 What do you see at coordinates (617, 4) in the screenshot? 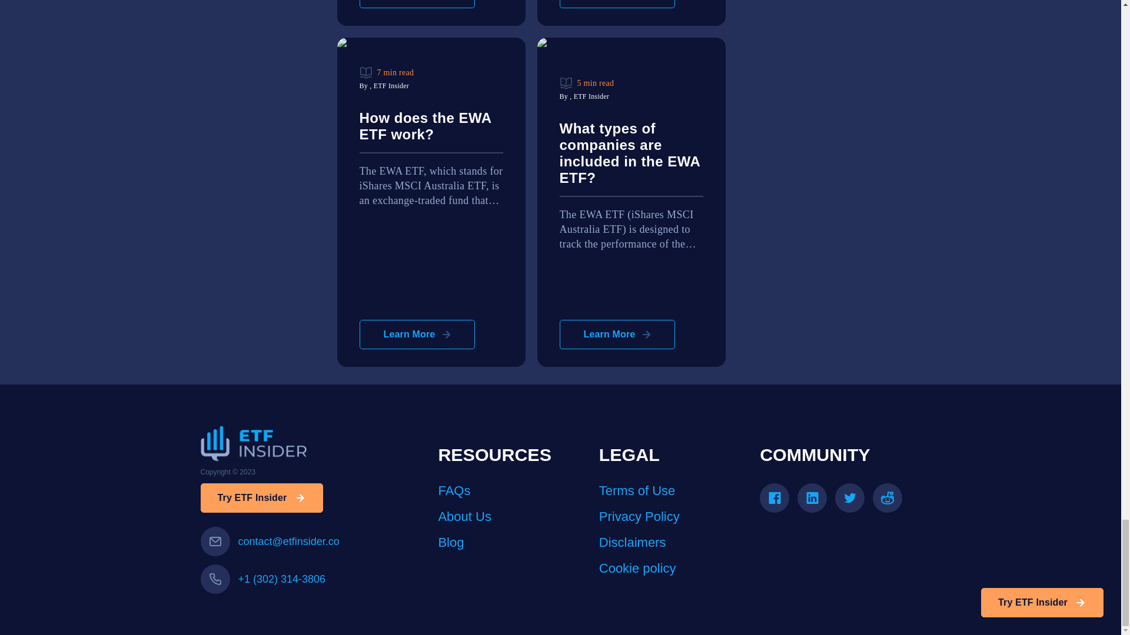
I see `Learn More` at bounding box center [617, 4].